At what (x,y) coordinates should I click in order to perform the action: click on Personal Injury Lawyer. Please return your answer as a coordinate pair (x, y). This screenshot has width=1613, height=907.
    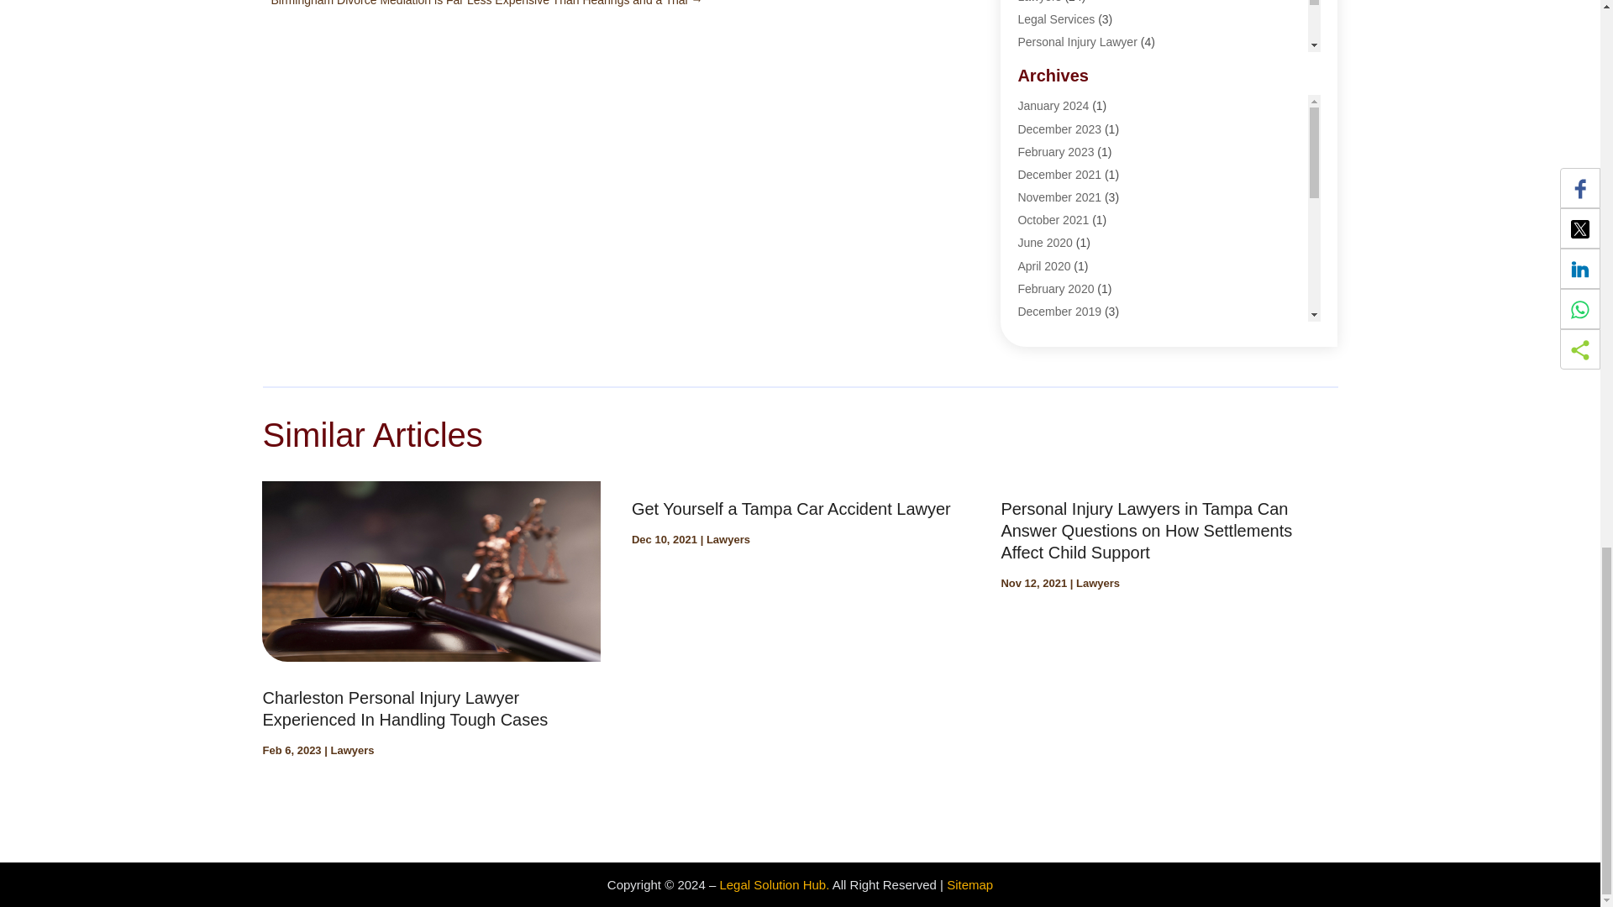
    Looking at the image, I should click on (1077, 42).